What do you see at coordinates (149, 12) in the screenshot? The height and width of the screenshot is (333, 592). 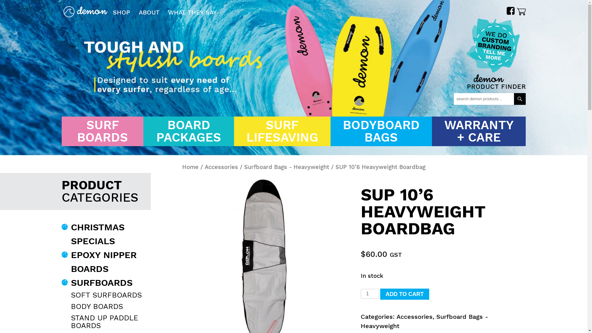 I see `ABOUT` at bounding box center [149, 12].